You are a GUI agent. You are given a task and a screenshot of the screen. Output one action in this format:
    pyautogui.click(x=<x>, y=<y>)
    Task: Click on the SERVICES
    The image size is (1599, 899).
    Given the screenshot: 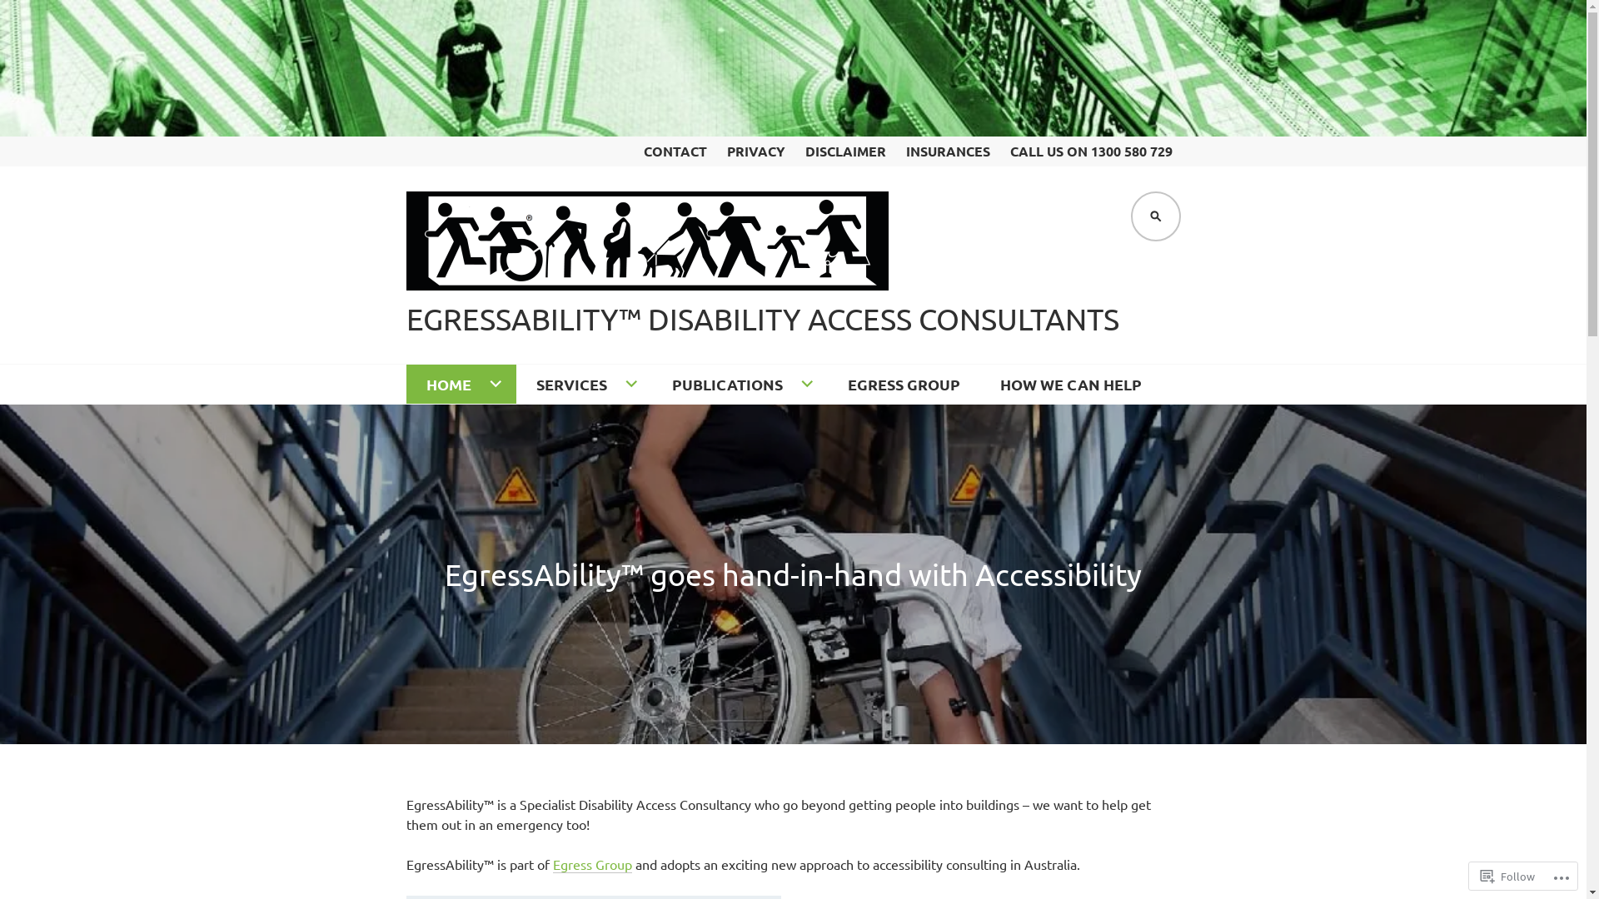 What is the action you would take?
    pyautogui.click(x=585, y=385)
    